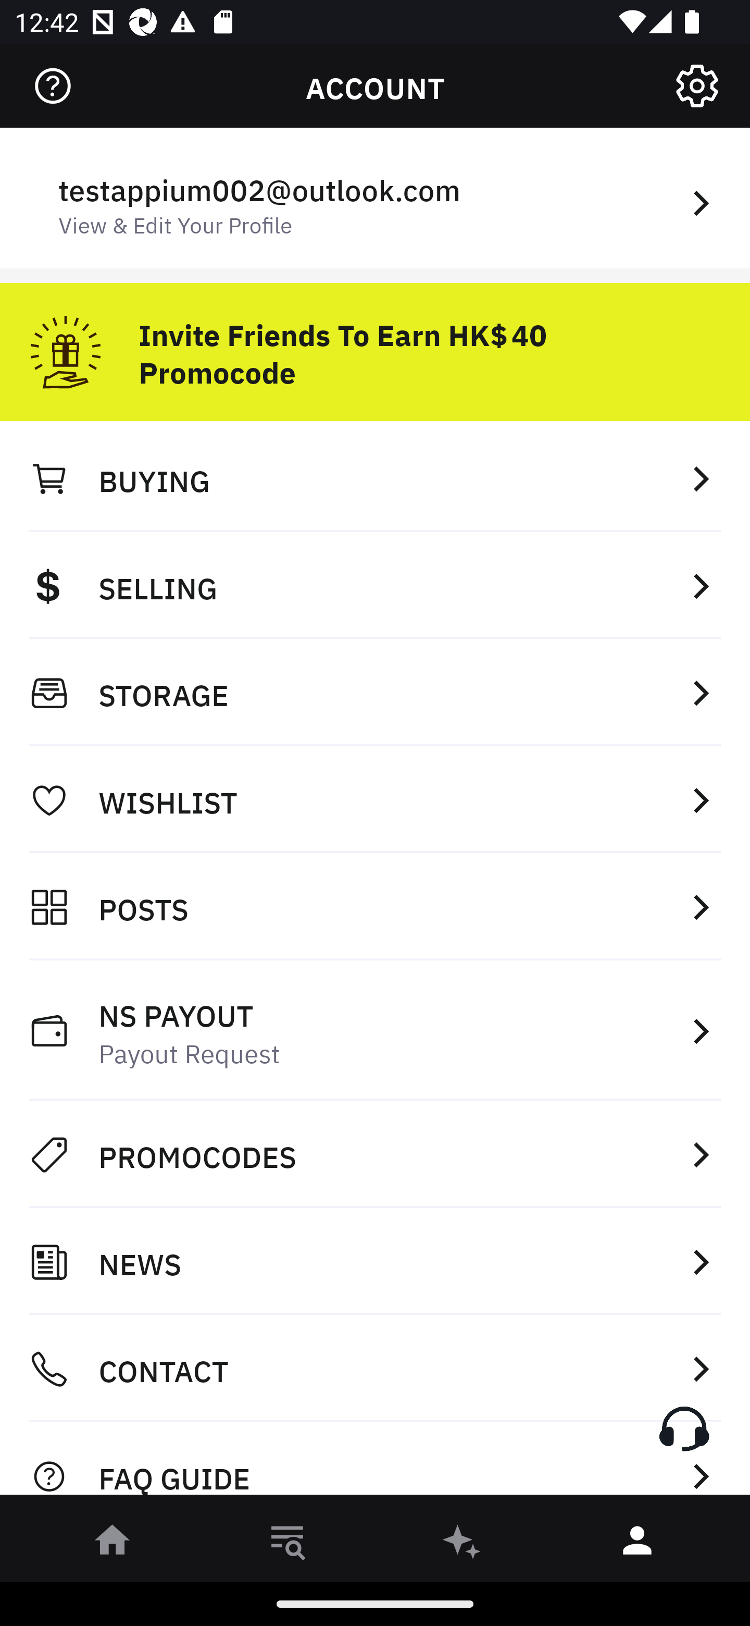 The width and height of the screenshot is (750, 1626). I want to click on , so click(53, 86).